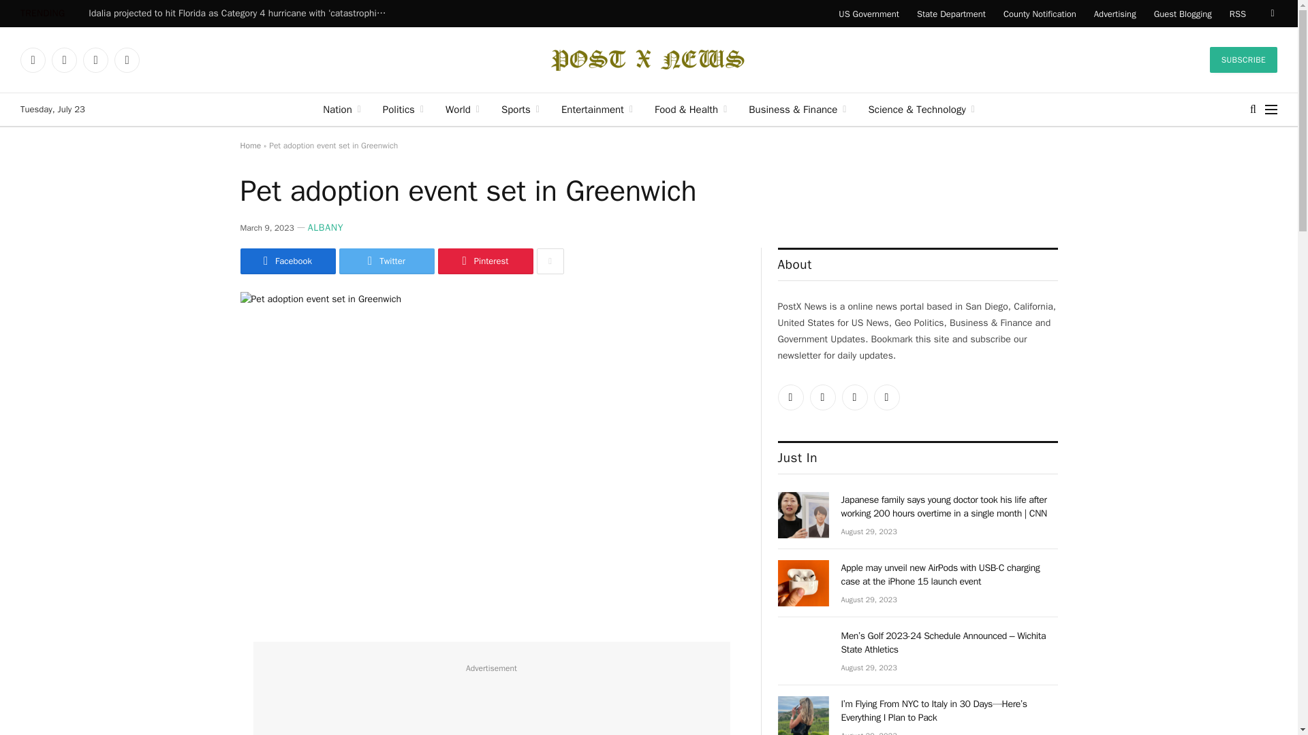 Image resolution: width=1308 pixels, height=735 pixels. Describe the element at coordinates (951, 14) in the screenshot. I see `State Department` at that location.